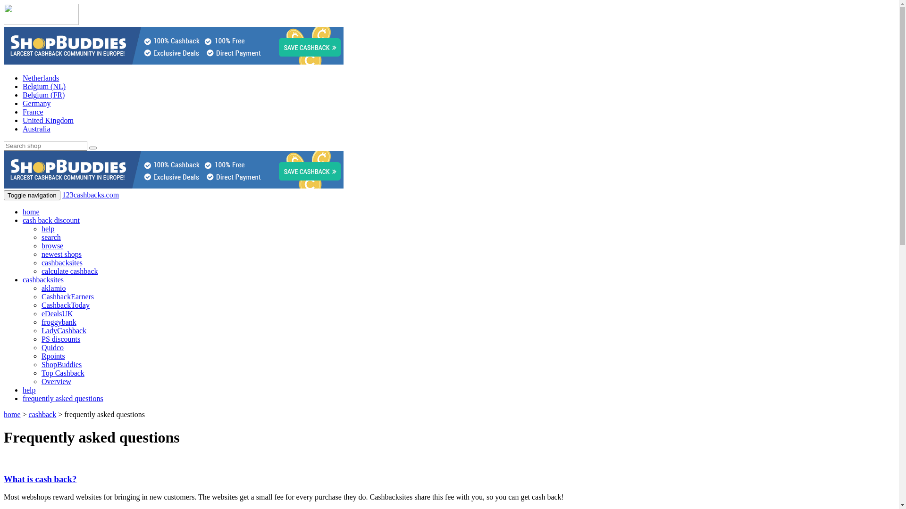 Image resolution: width=906 pixels, height=509 pixels. I want to click on newest shops, so click(61, 254).